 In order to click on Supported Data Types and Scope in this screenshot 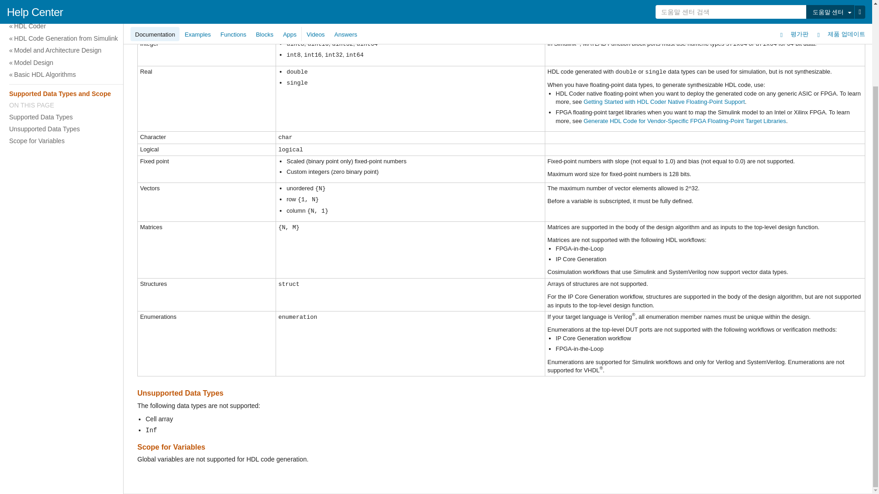, I will do `click(434, 94)`.